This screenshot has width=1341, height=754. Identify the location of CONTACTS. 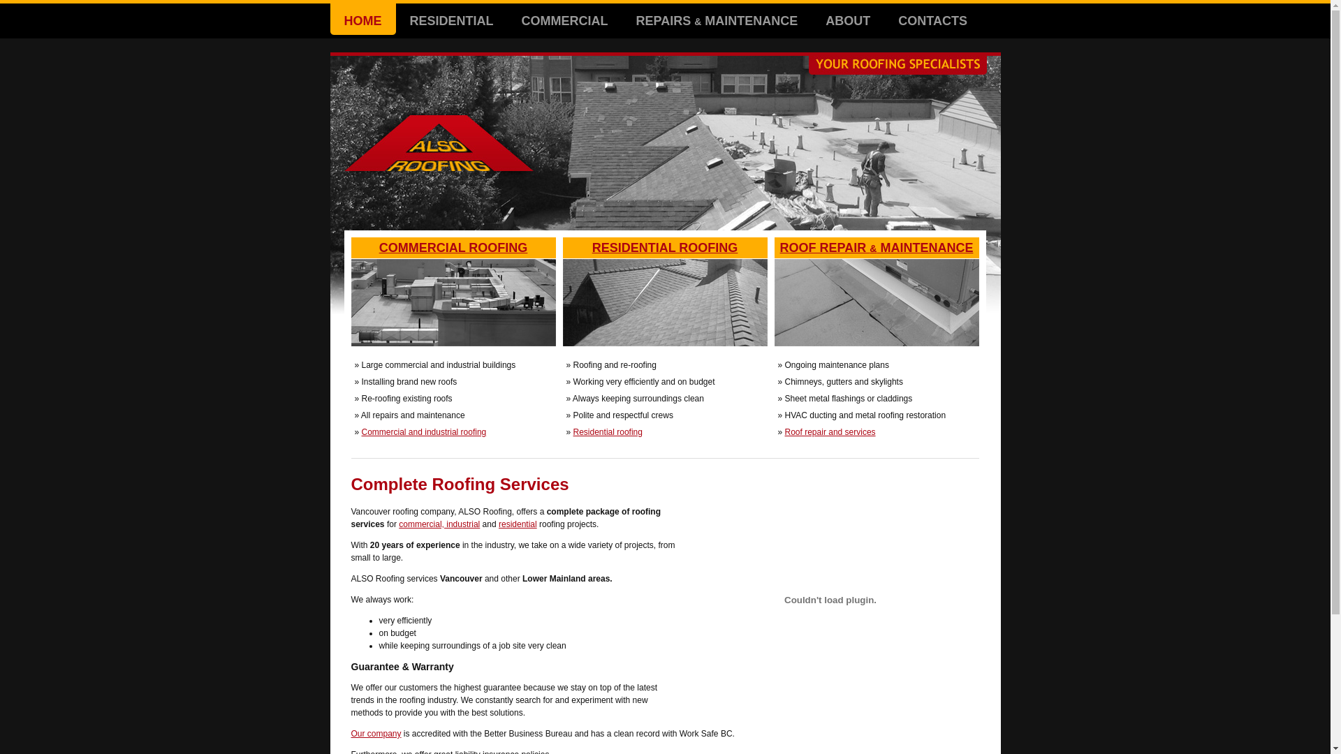
(933, 21).